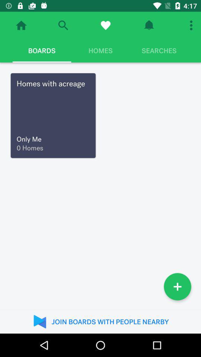 This screenshot has height=357, width=201. I want to click on launch the searches icon, so click(159, 51).